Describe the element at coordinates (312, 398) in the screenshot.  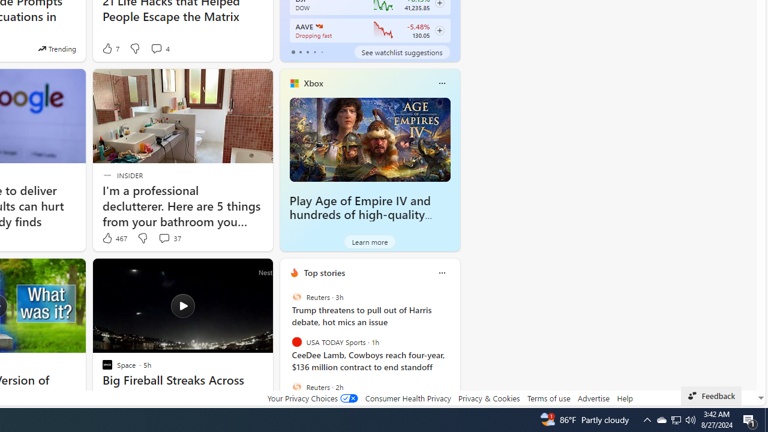
I see `Your Privacy Choices` at that location.